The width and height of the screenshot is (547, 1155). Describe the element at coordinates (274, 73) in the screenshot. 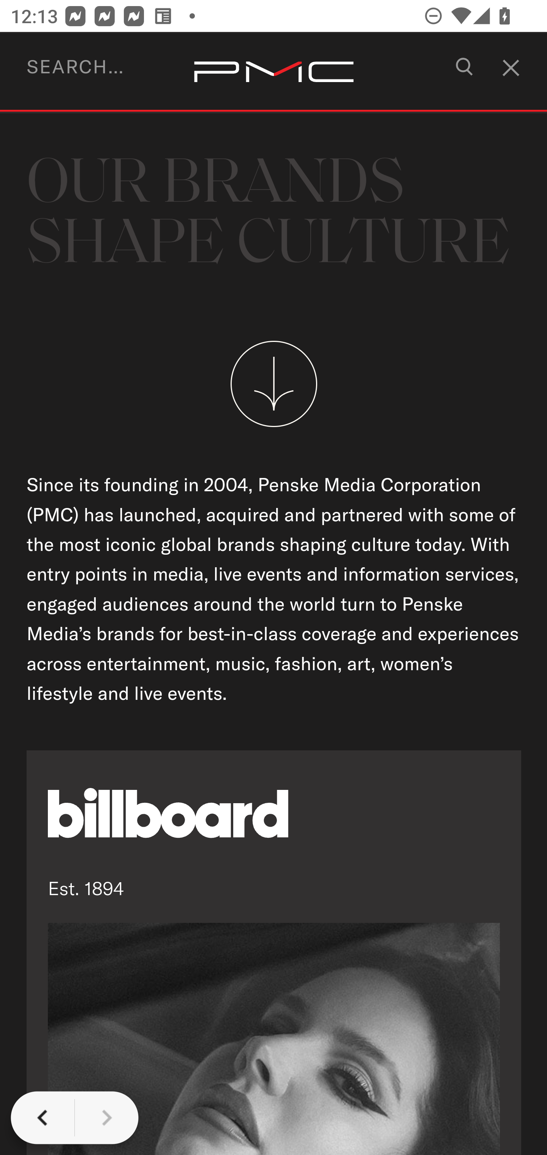

I see `home` at that location.